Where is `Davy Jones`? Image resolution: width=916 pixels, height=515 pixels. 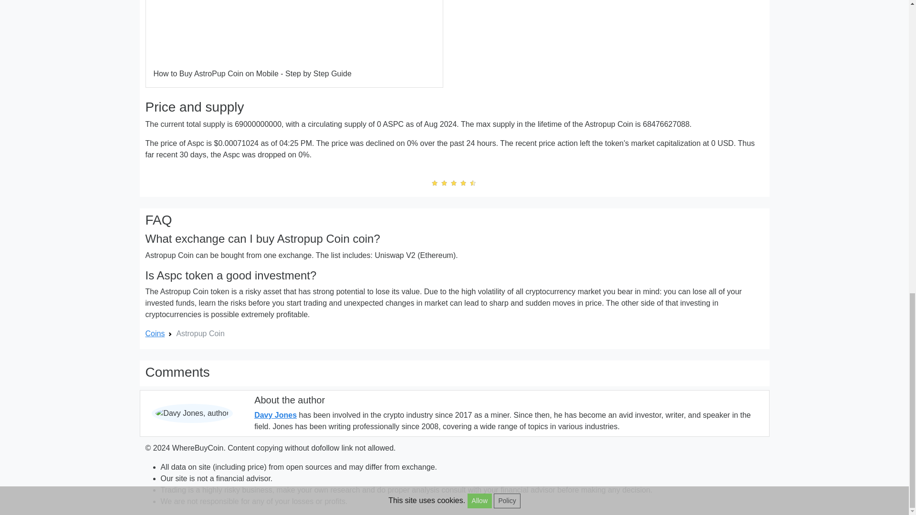
Davy Jones is located at coordinates (276, 415).